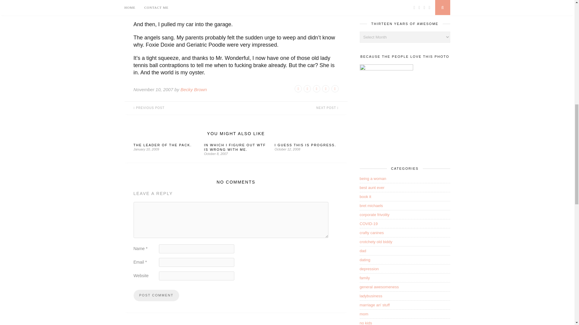 This screenshot has width=579, height=325. I want to click on PREVIOUS POST, so click(180, 108).